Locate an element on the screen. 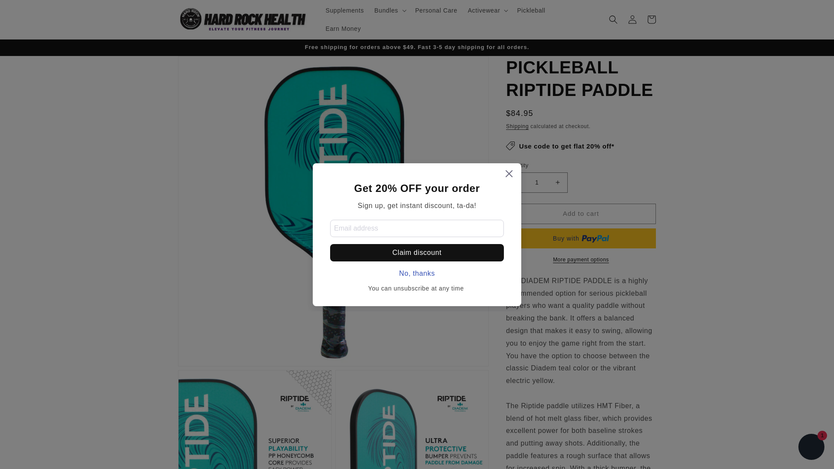  Supplements is located at coordinates (345, 10).